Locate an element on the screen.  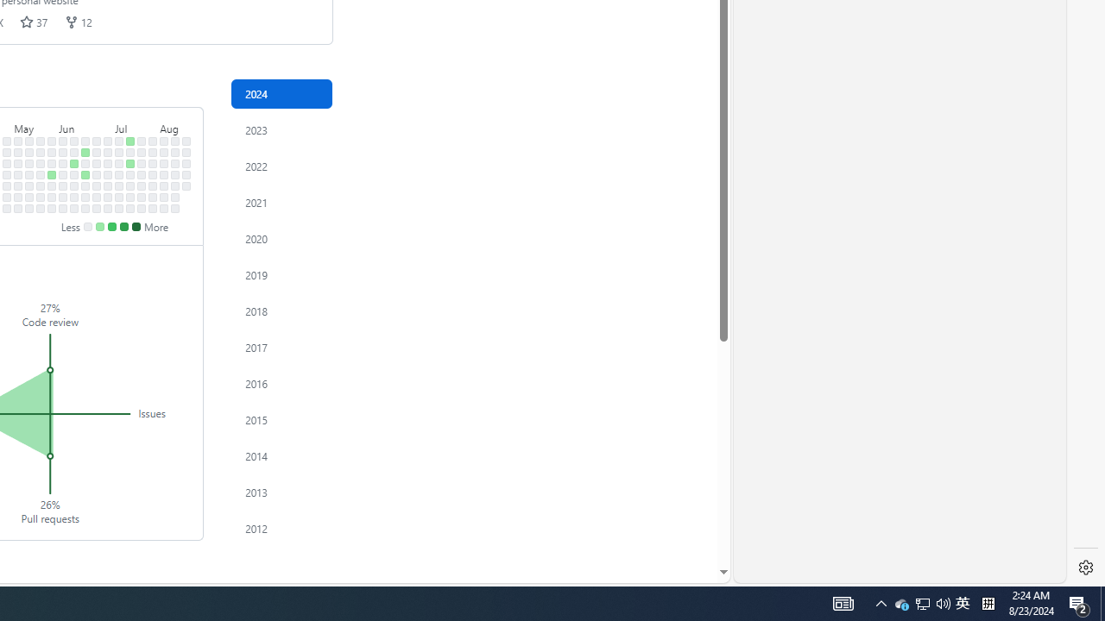
No contributions on May 30th. is located at coordinates (52, 186).